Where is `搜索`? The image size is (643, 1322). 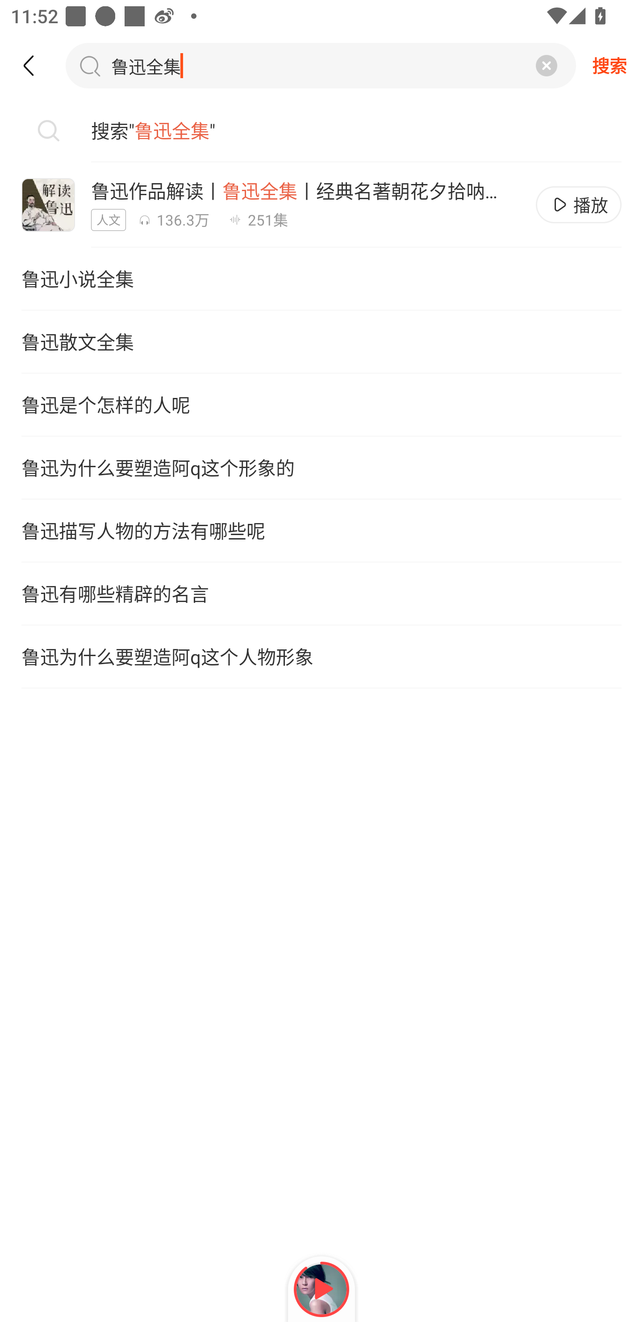 搜索 is located at coordinates (610, 65).